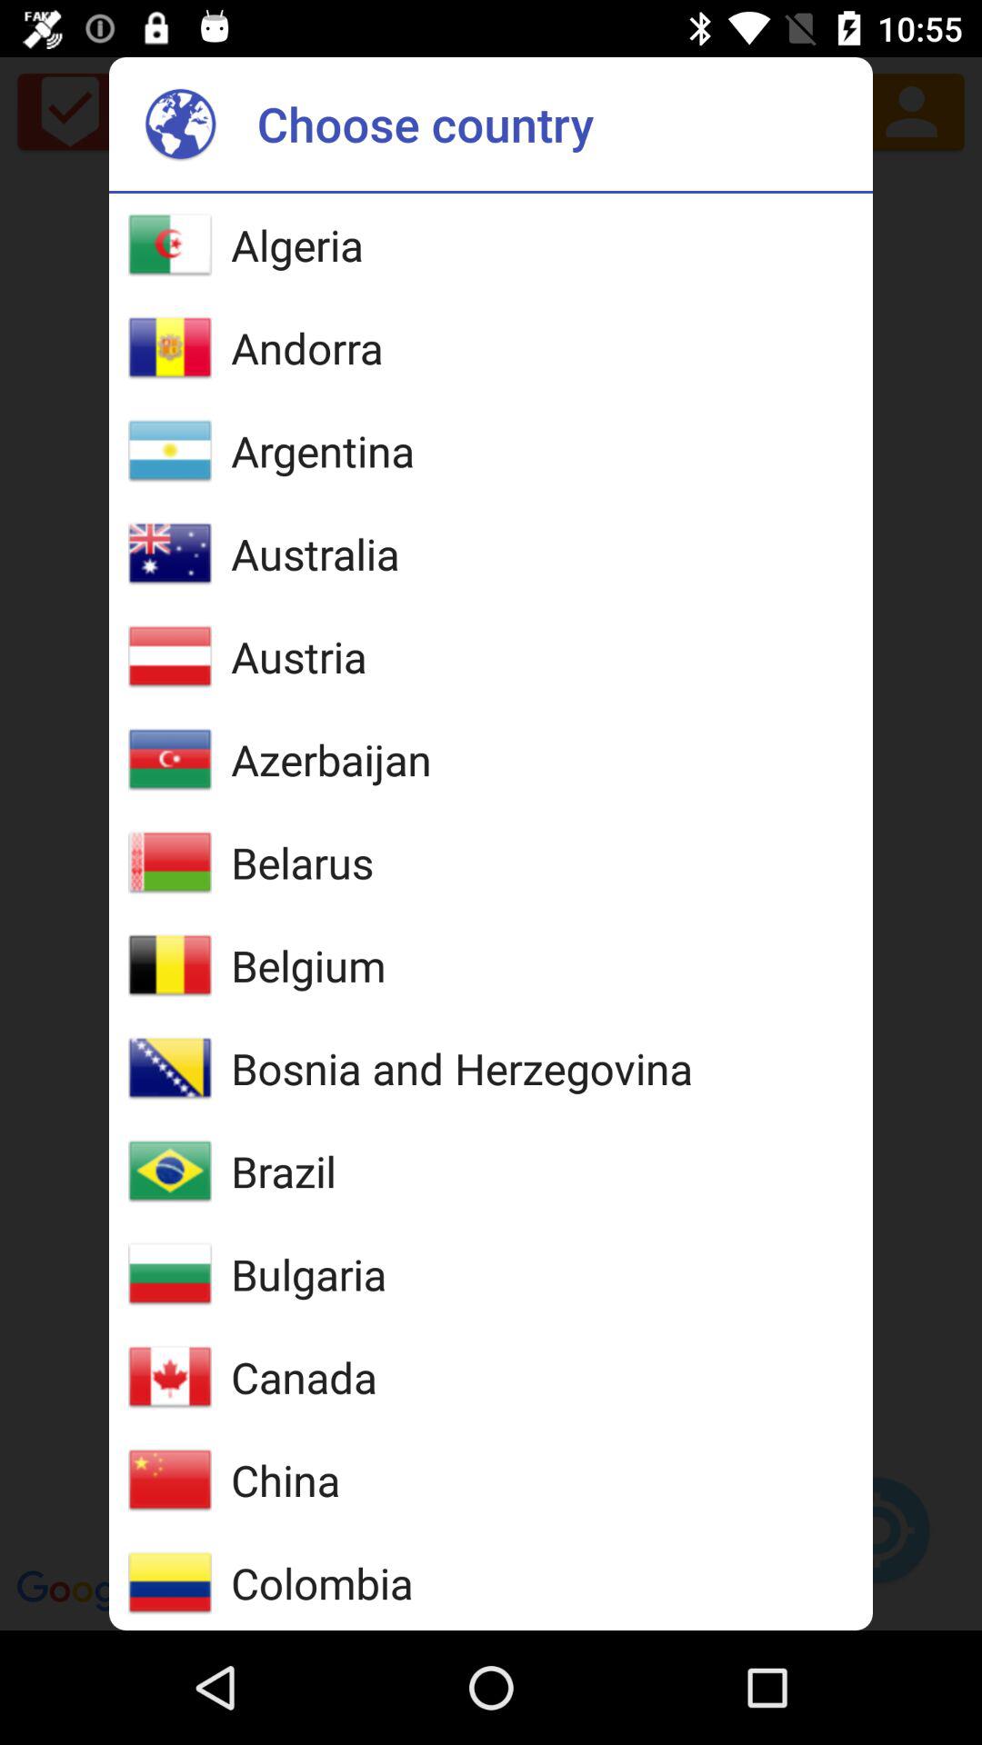  Describe the element at coordinates (296, 244) in the screenshot. I see `scroll to the algeria` at that location.